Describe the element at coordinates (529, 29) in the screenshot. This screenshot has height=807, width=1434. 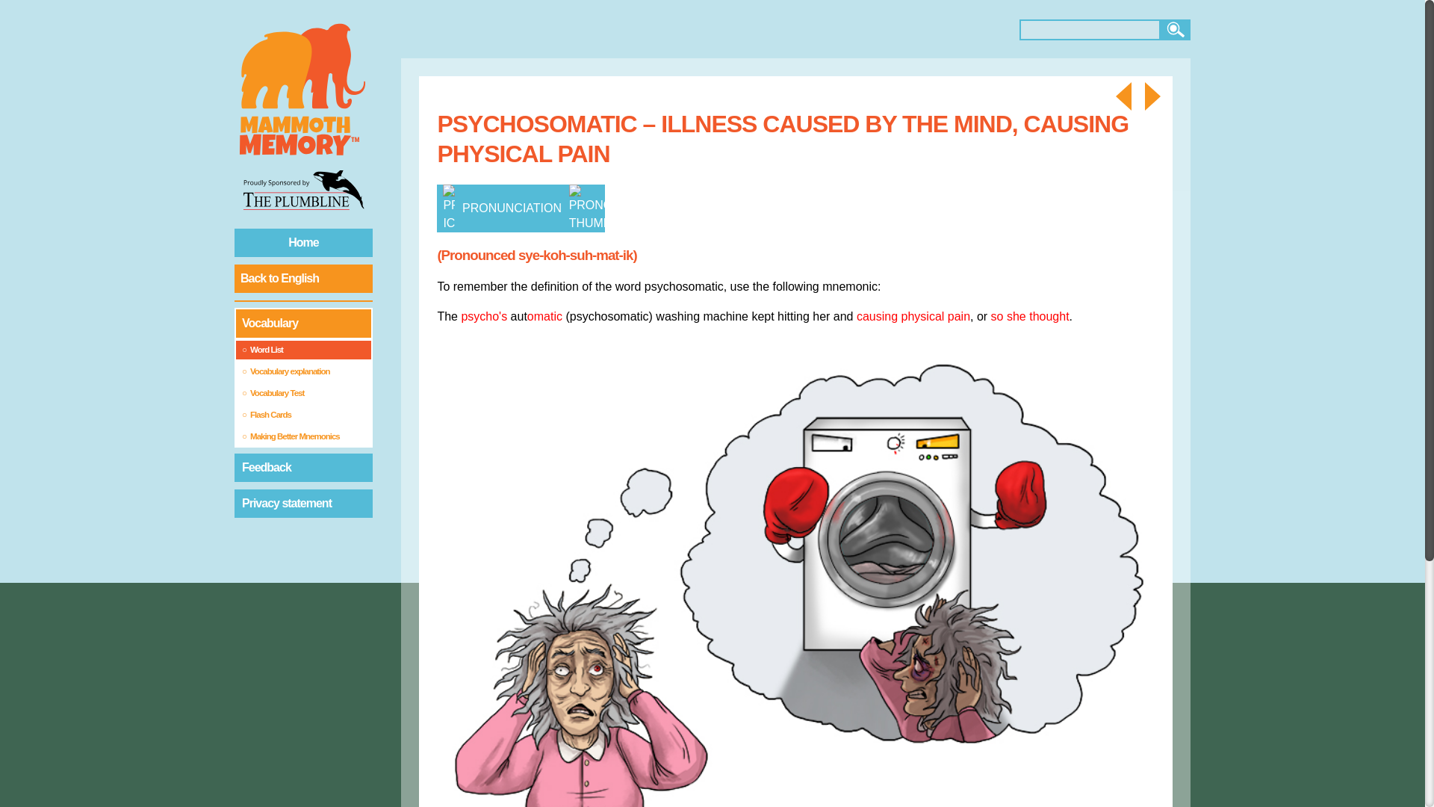
I see `Physics` at that location.